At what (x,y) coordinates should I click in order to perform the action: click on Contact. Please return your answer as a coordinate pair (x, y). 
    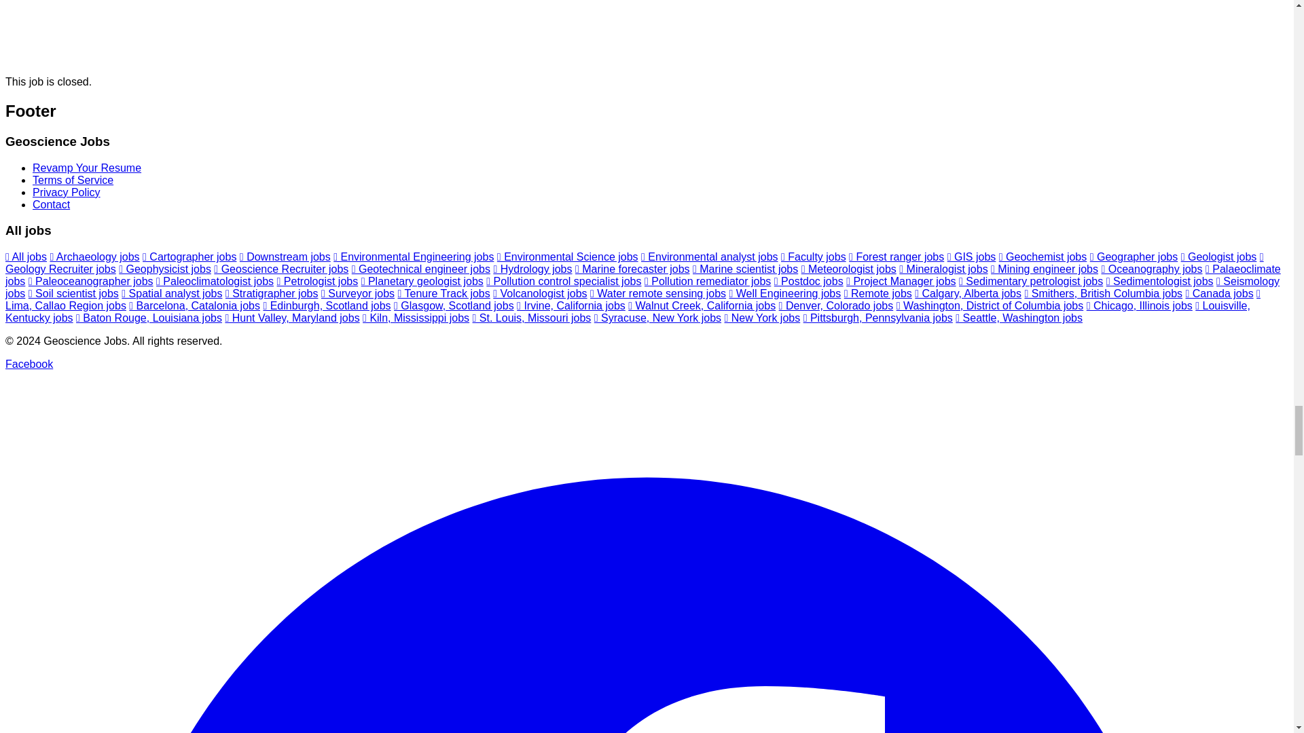
    Looking at the image, I should click on (52, 204).